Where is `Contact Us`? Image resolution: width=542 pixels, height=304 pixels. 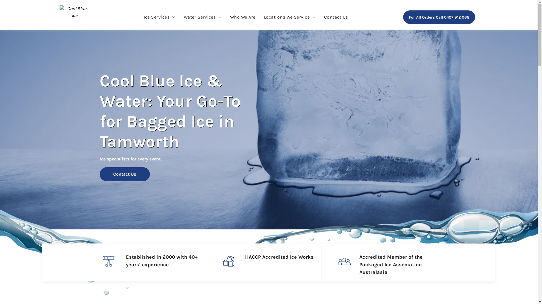 Contact Us is located at coordinates (124, 174).